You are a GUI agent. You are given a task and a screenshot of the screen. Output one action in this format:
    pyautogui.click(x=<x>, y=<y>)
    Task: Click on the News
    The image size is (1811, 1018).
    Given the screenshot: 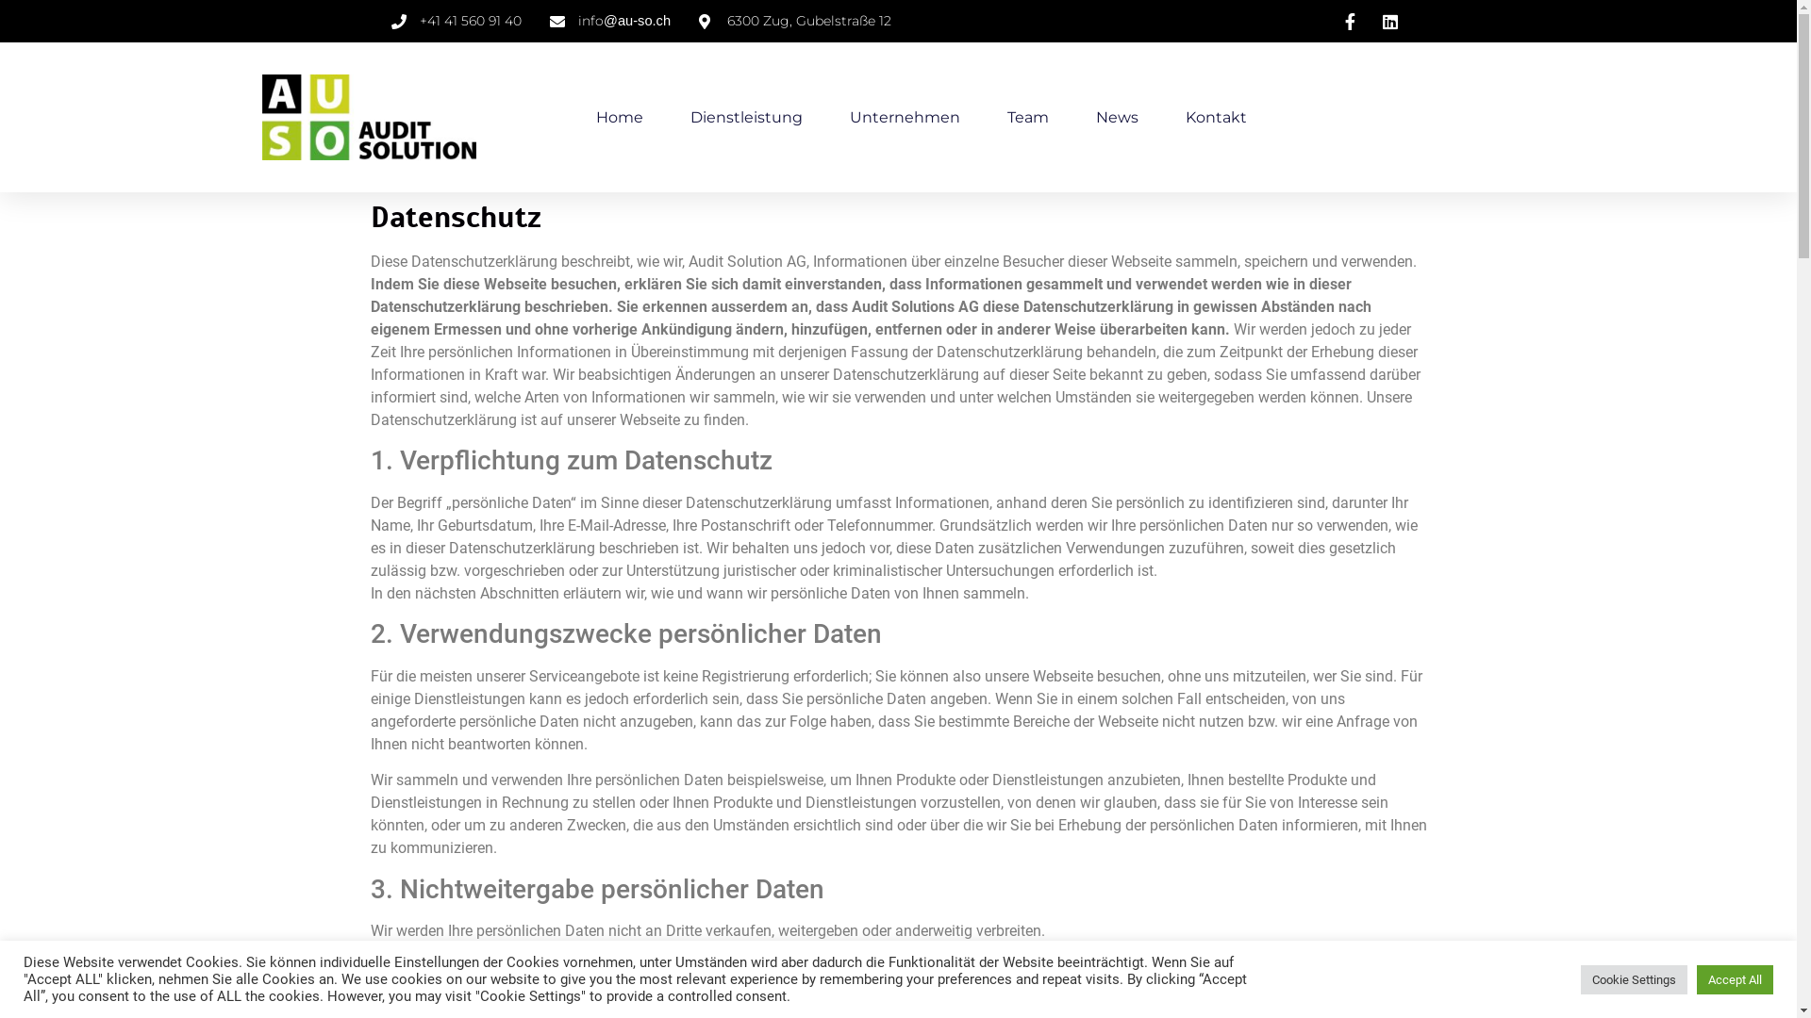 What is the action you would take?
    pyautogui.click(x=1117, y=118)
    